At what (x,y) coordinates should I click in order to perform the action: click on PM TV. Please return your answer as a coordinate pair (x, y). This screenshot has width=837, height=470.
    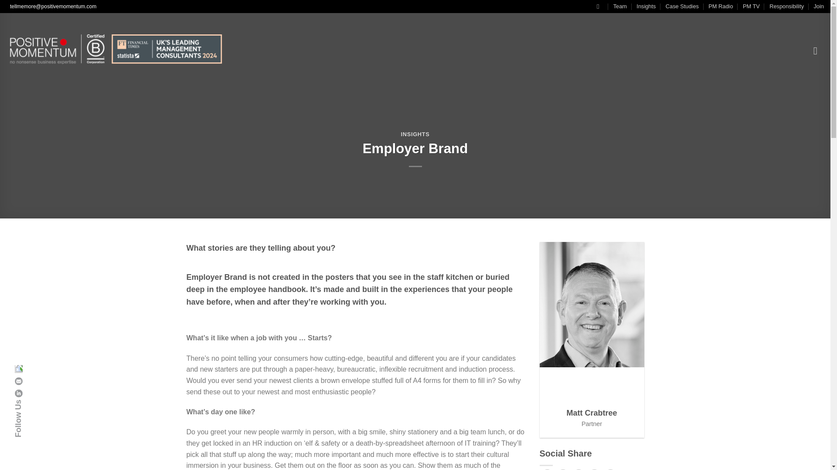
    Looking at the image, I should click on (752, 7).